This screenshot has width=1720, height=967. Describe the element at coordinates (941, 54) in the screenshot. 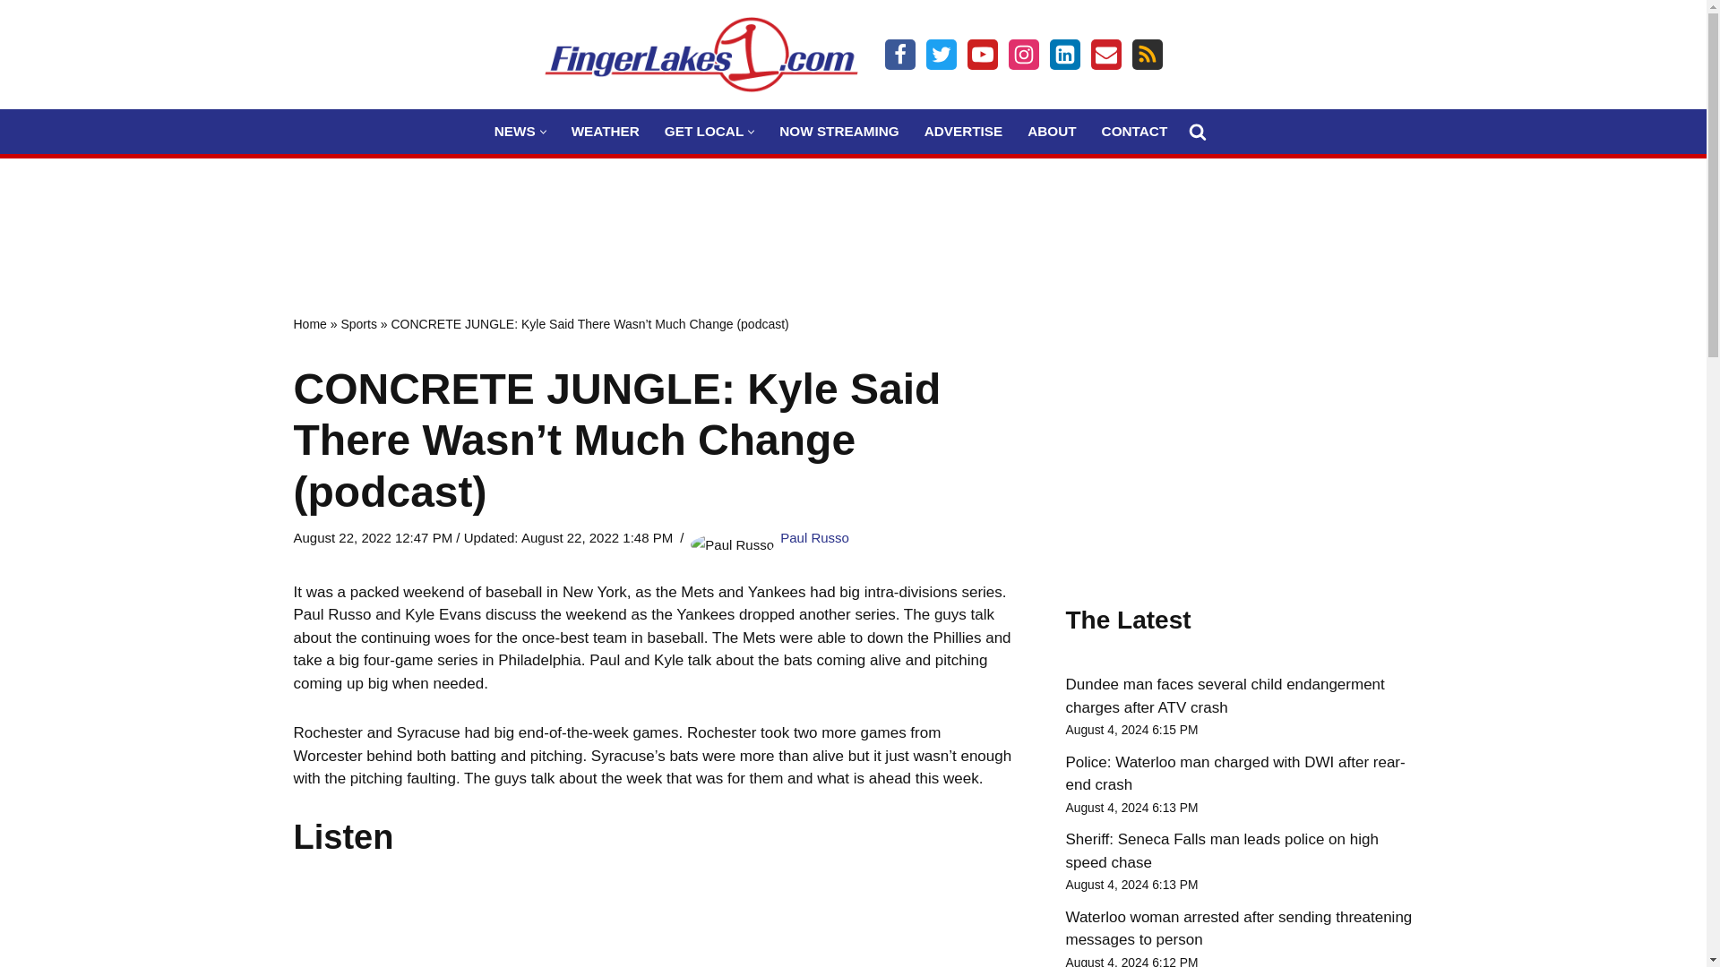

I see `Twitter` at that location.